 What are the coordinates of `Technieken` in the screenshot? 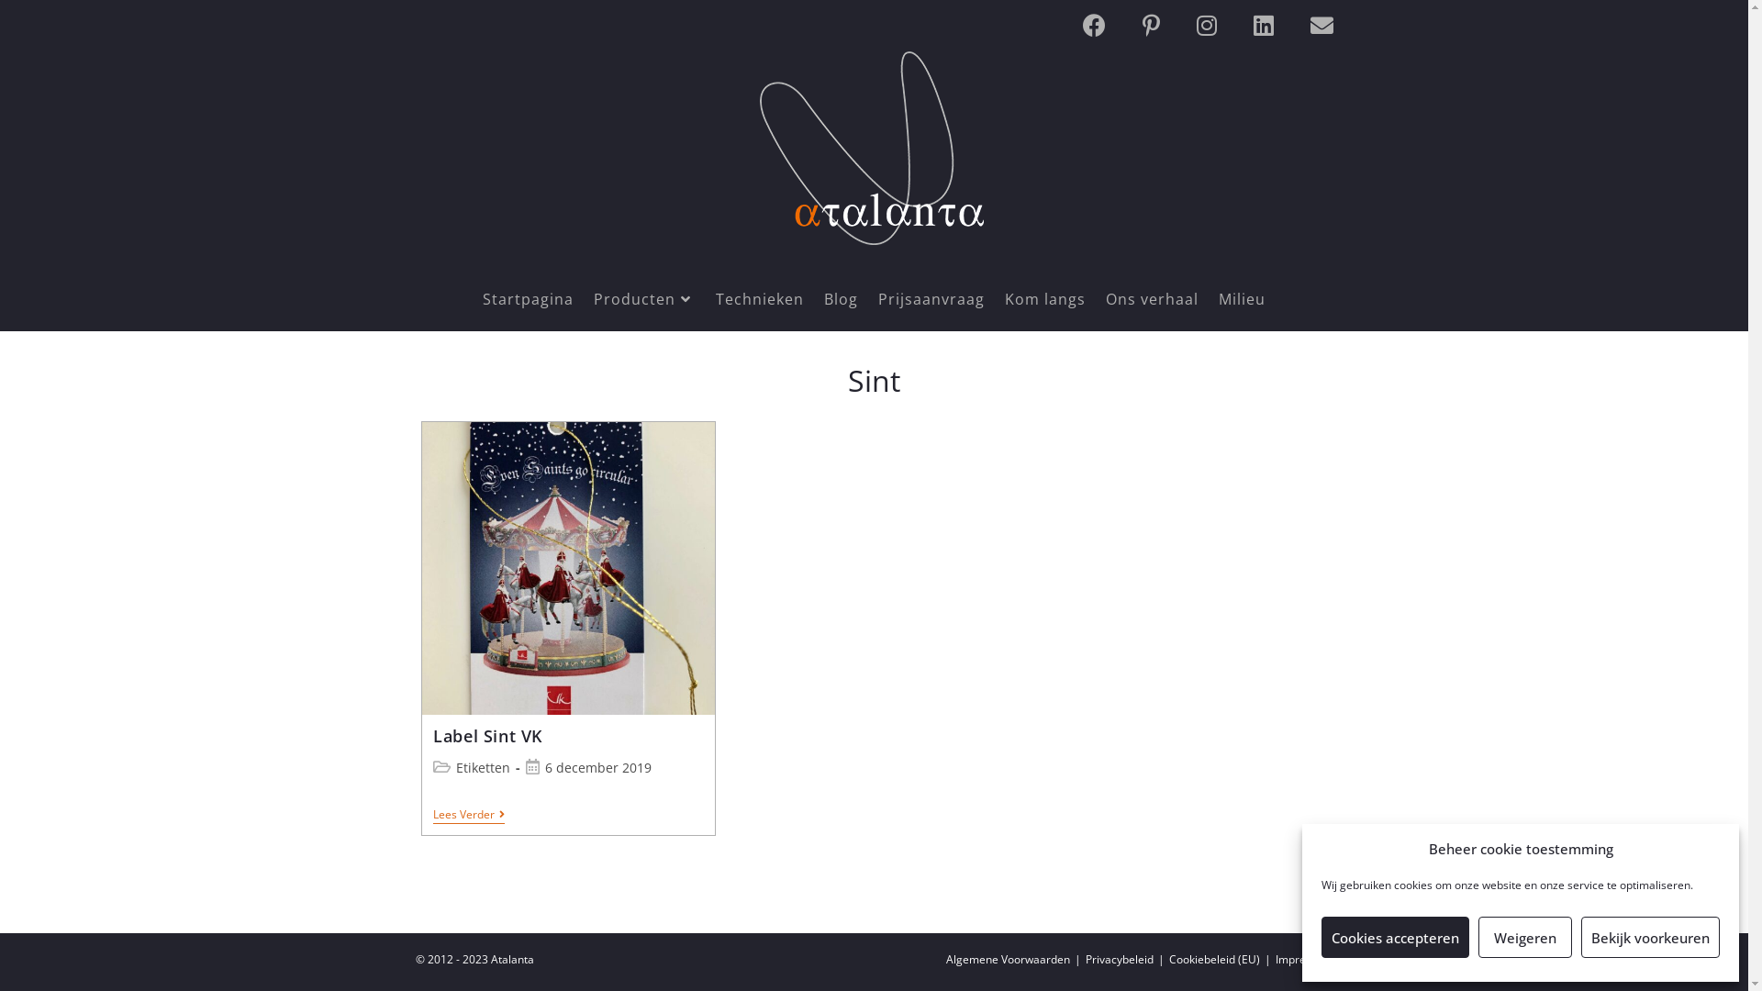 It's located at (760, 299).